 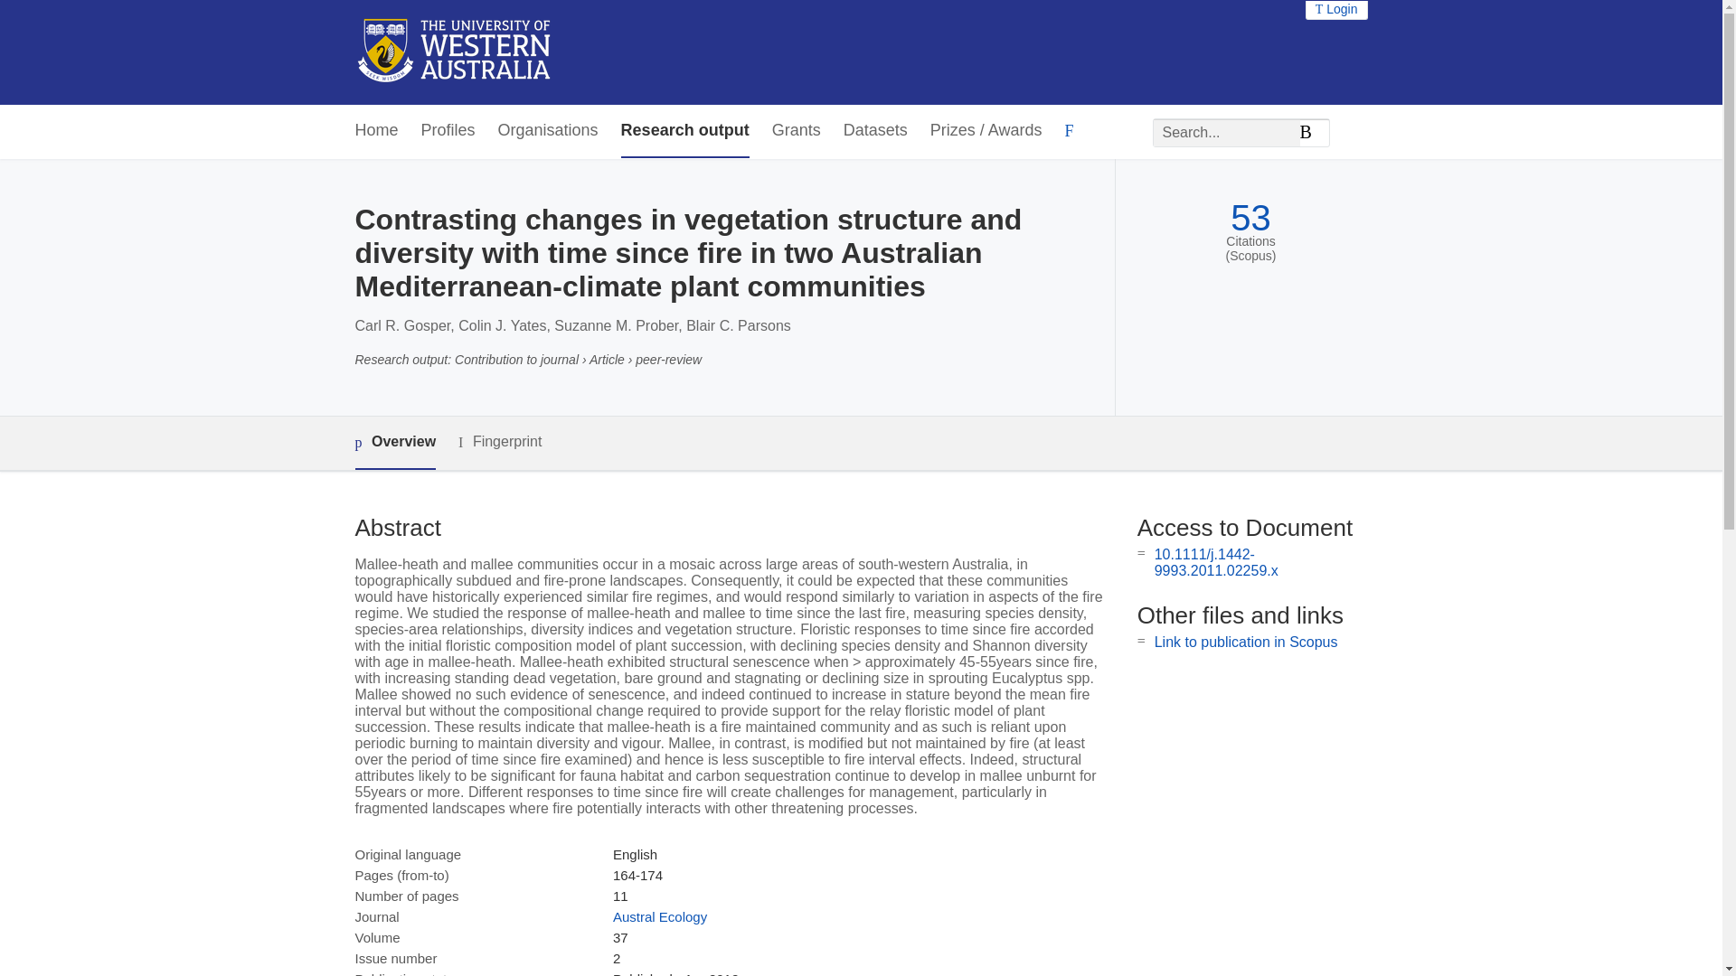 I want to click on Organisations, so click(x=548, y=130).